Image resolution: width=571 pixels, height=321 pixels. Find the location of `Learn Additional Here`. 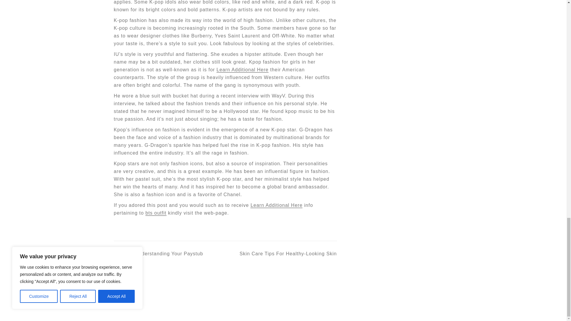

Learn Additional Here is located at coordinates (242, 70).